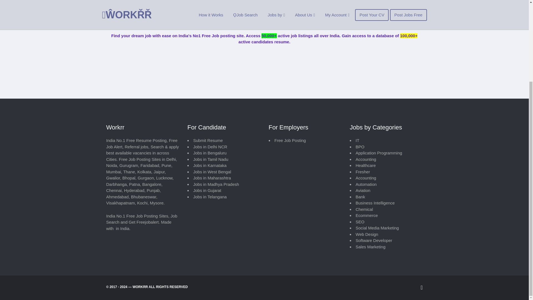 This screenshot has height=300, width=533. Describe the element at coordinates (208, 140) in the screenshot. I see `Submit Resume` at that location.